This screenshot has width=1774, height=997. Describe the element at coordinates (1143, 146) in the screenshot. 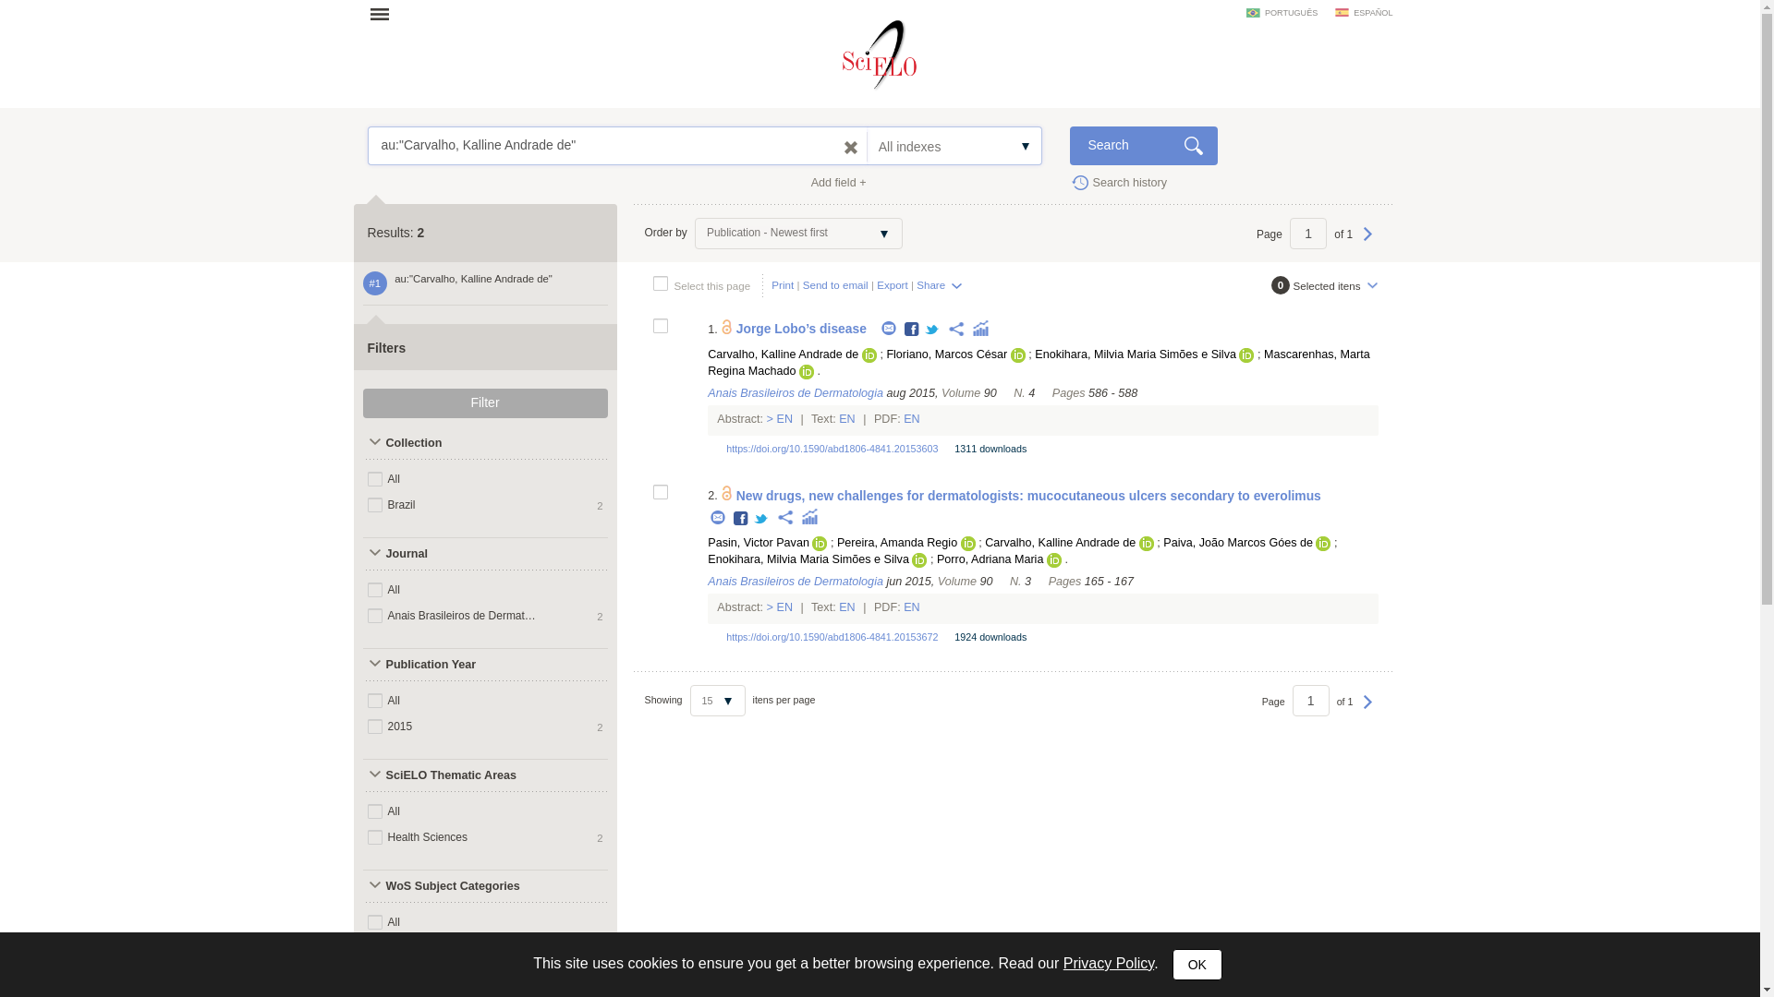

I see `Search` at that location.